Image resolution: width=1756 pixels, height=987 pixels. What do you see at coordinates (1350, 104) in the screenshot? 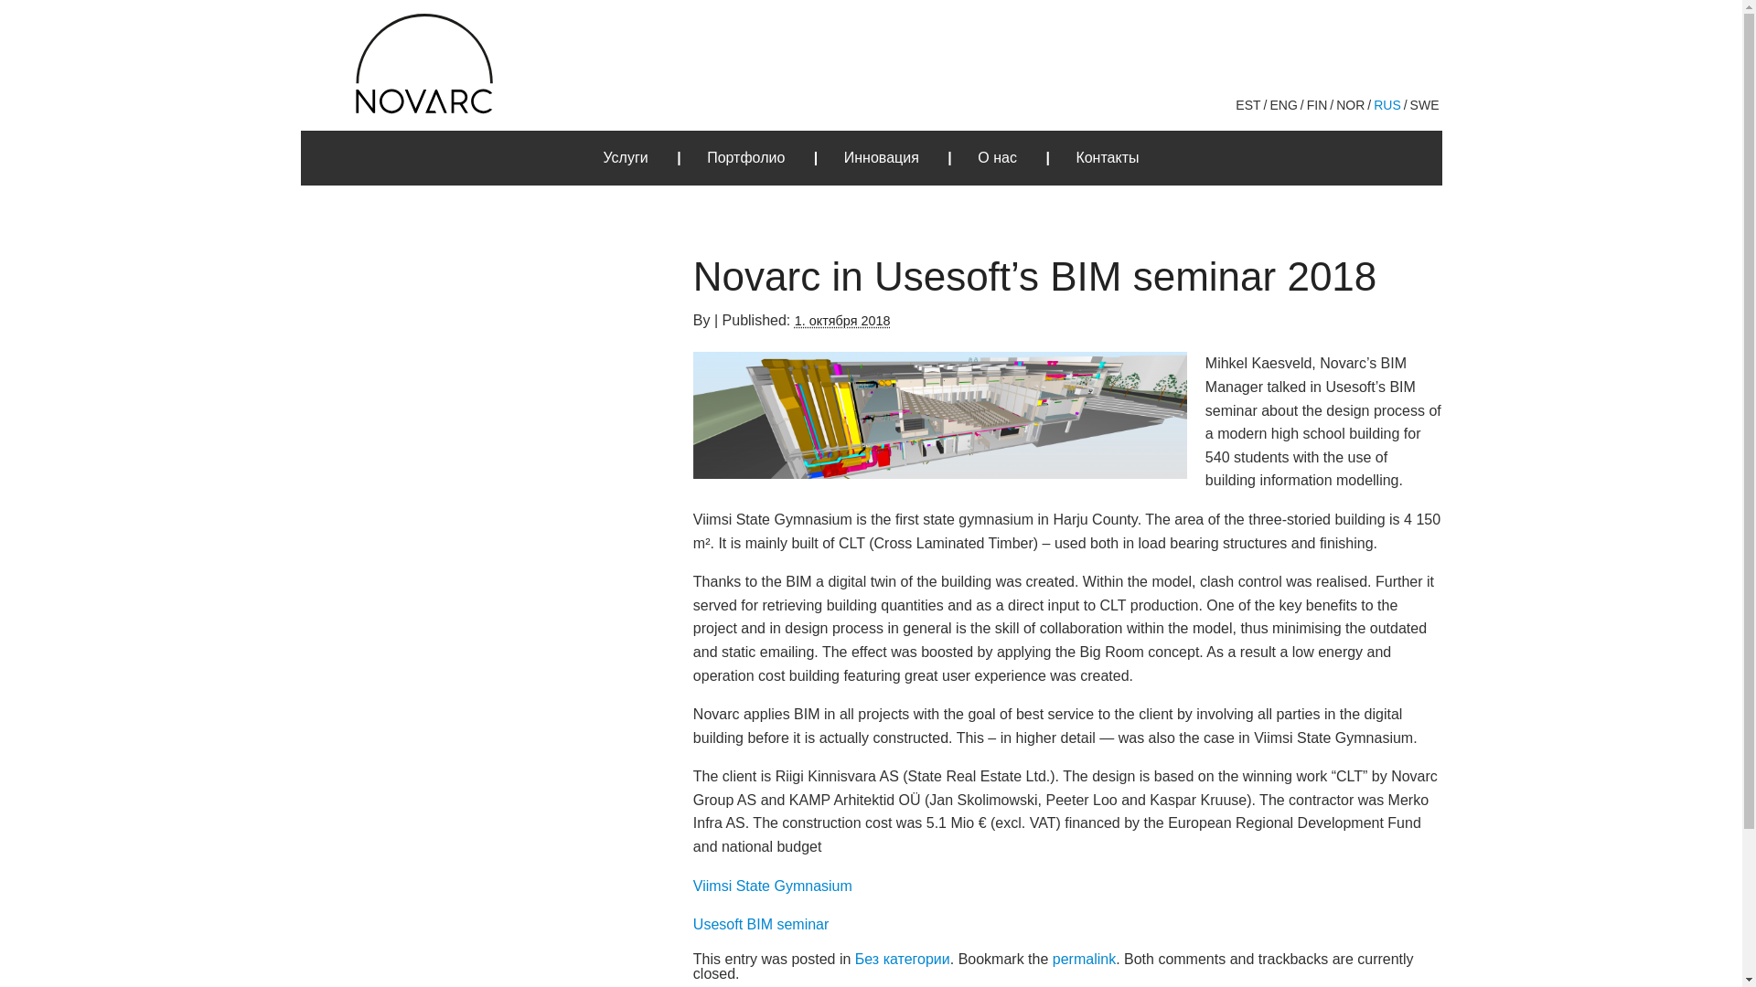
I see `NOR` at bounding box center [1350, 104].